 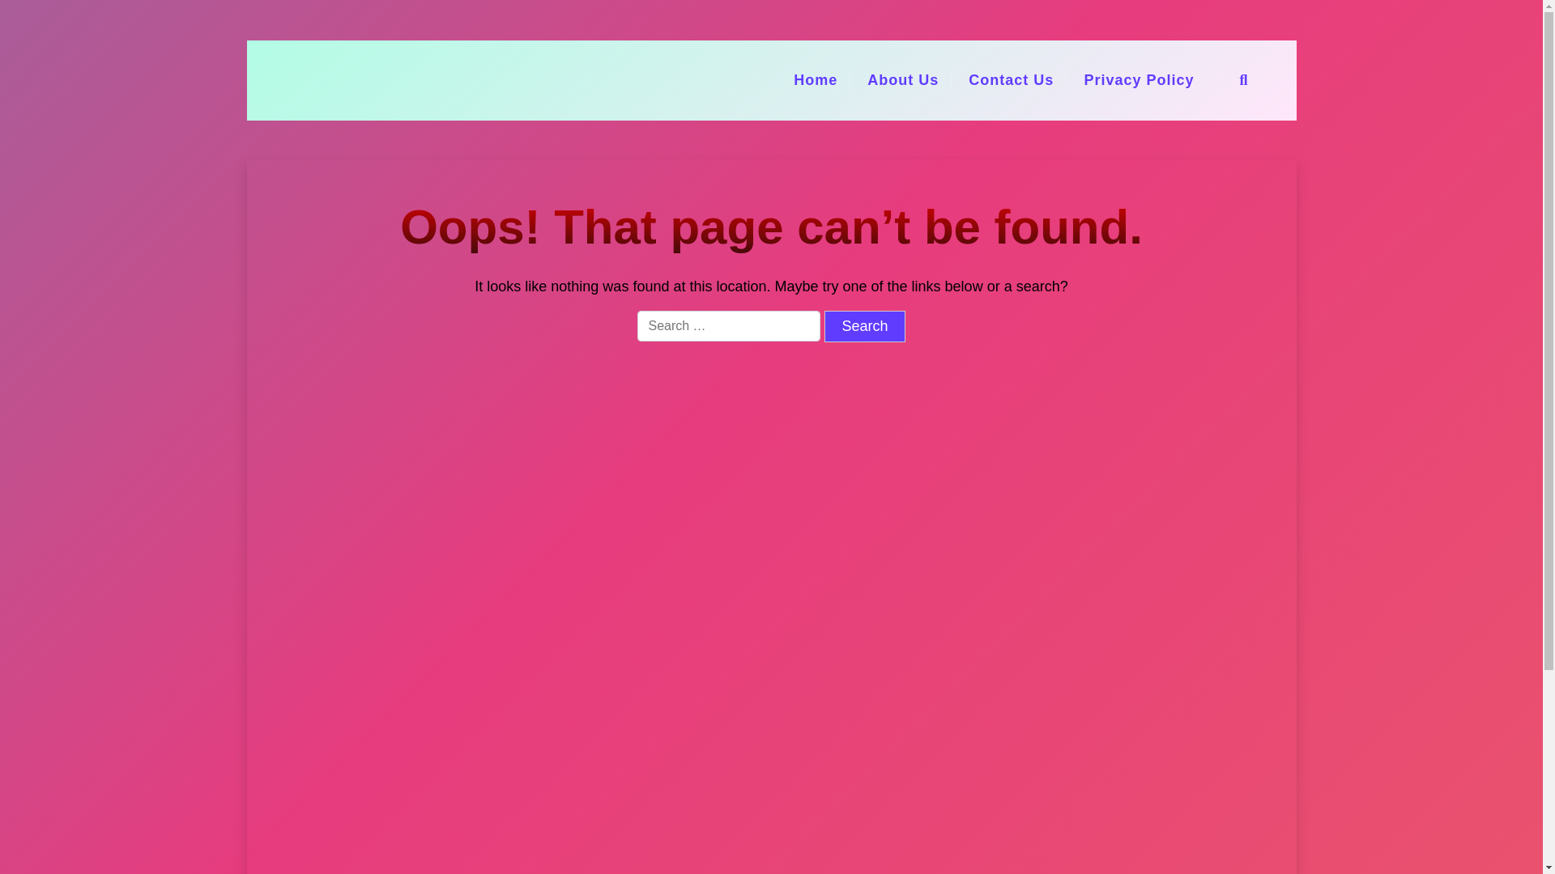 What do you see at coordinates (864, 327) in the screenshot?
I see `Search` at bounding box center [864, 327].